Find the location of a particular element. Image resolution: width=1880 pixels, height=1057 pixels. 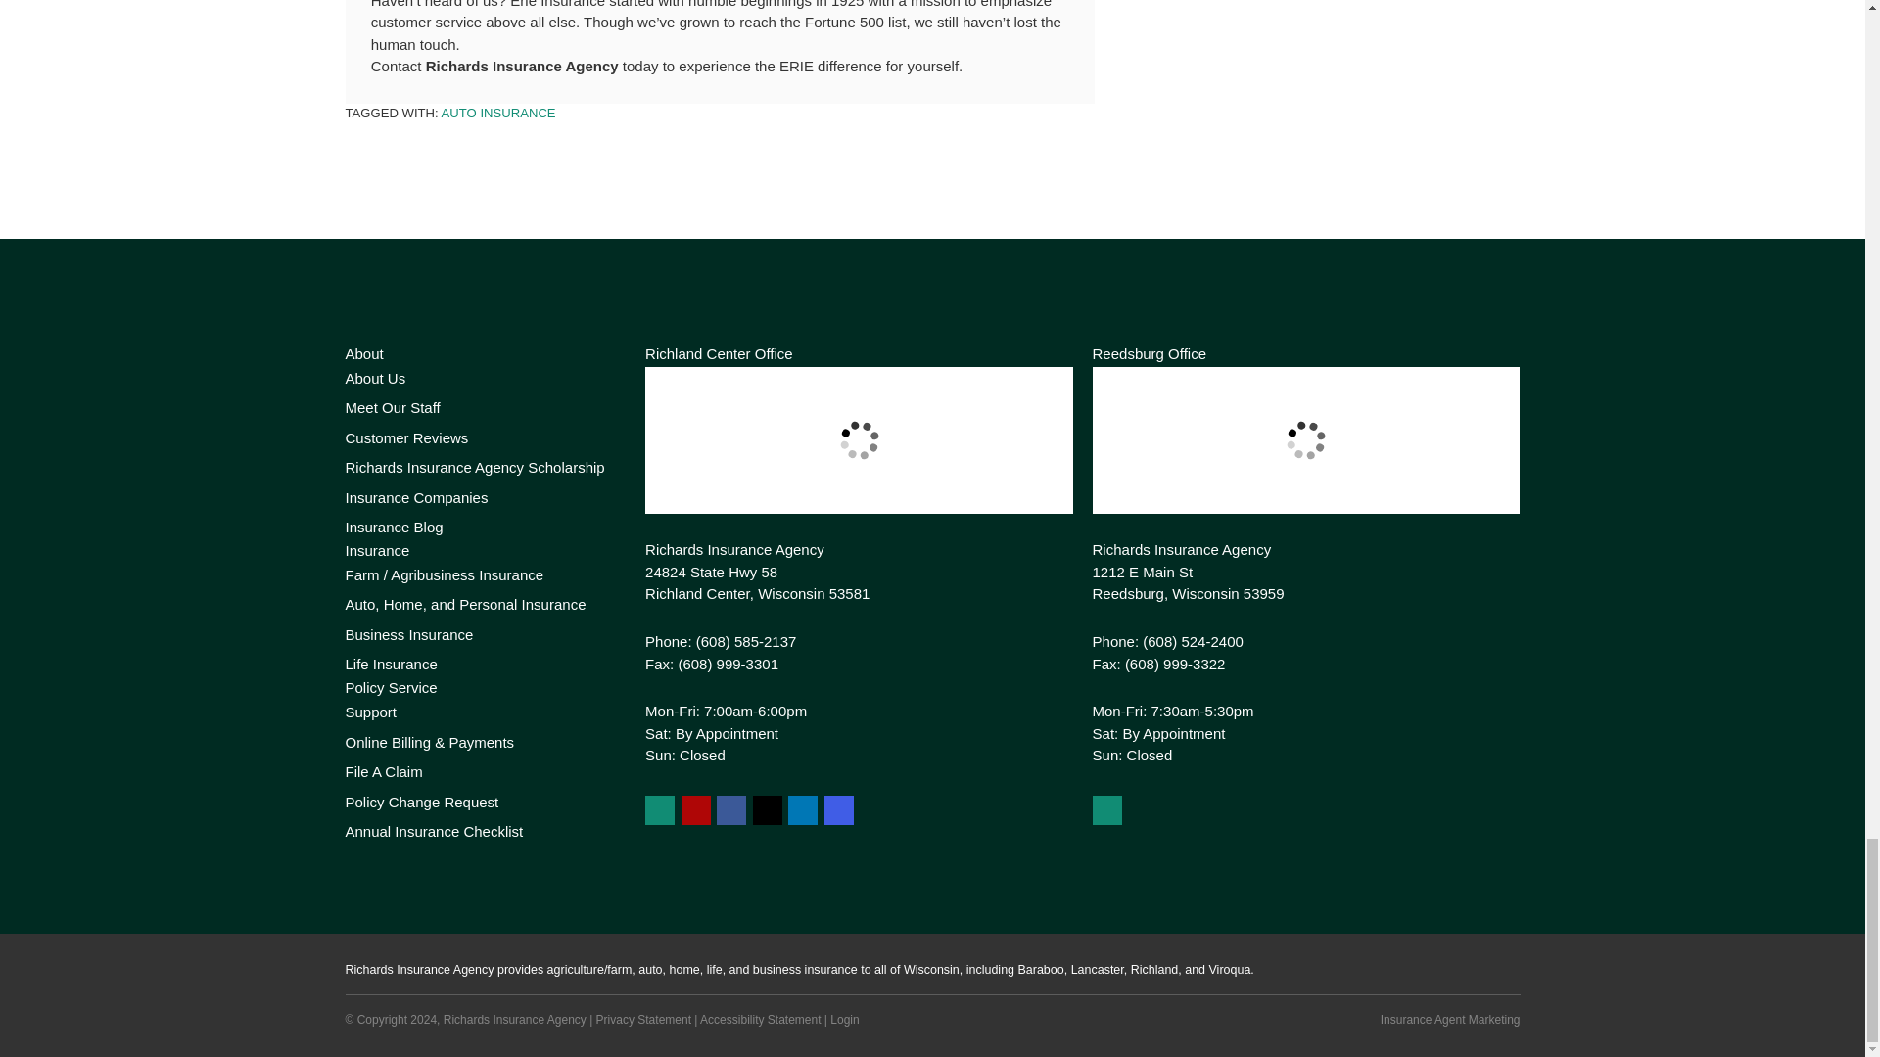

Google Maps is located at coordinates (660, 810).